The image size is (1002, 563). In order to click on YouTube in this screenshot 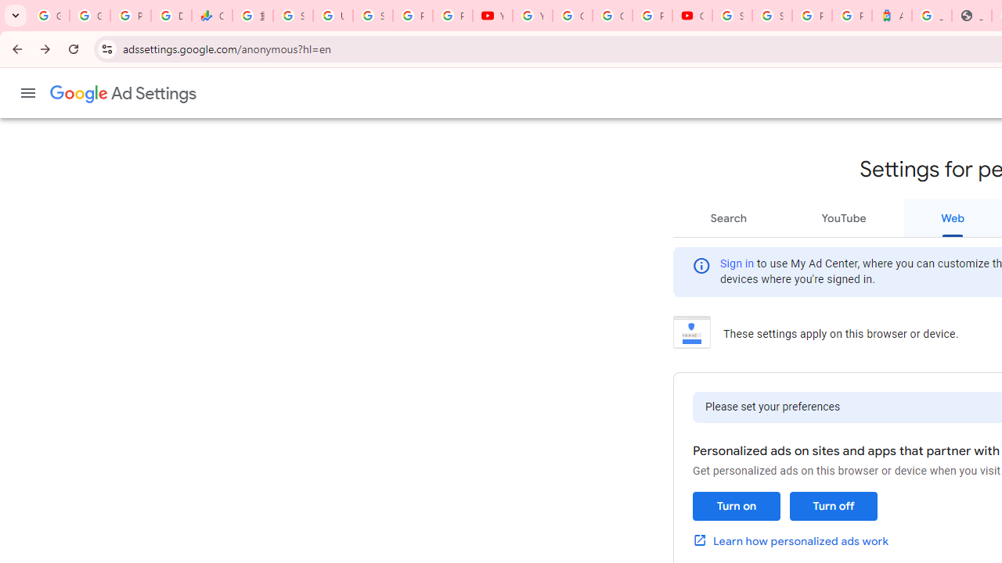, I will do `click(843, 217)`.